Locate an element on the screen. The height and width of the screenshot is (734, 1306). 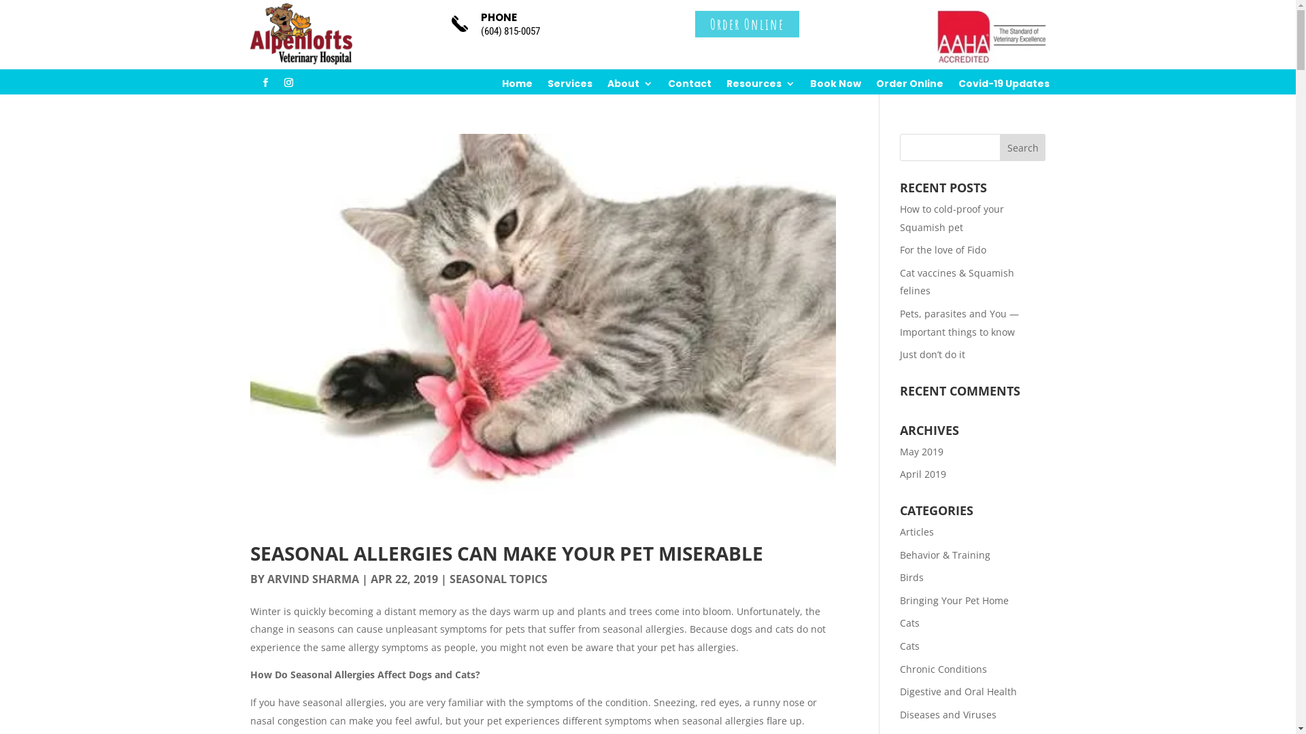
Cat vaccines & Squamish felines is located at coordinates (957, 282).